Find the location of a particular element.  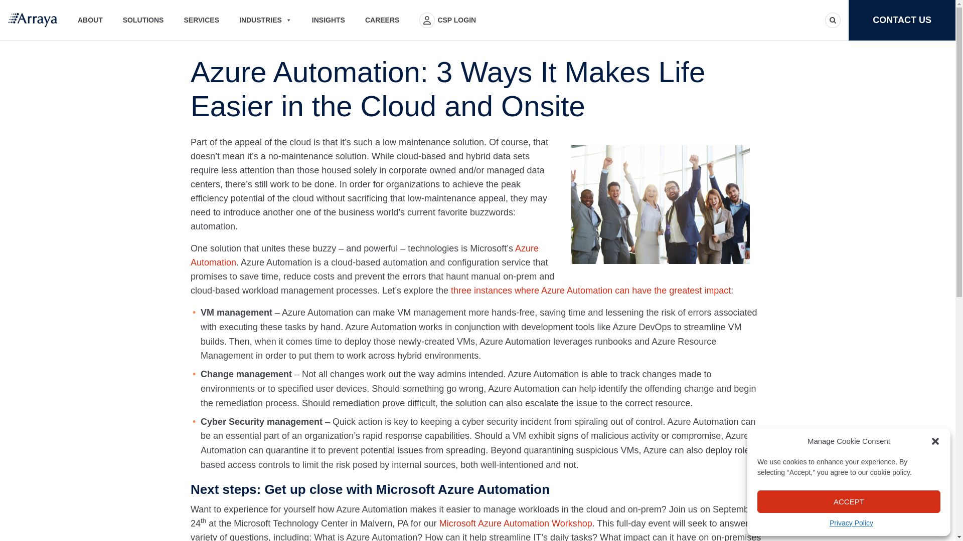

ACCEPT is located at coordinates (849, 501).